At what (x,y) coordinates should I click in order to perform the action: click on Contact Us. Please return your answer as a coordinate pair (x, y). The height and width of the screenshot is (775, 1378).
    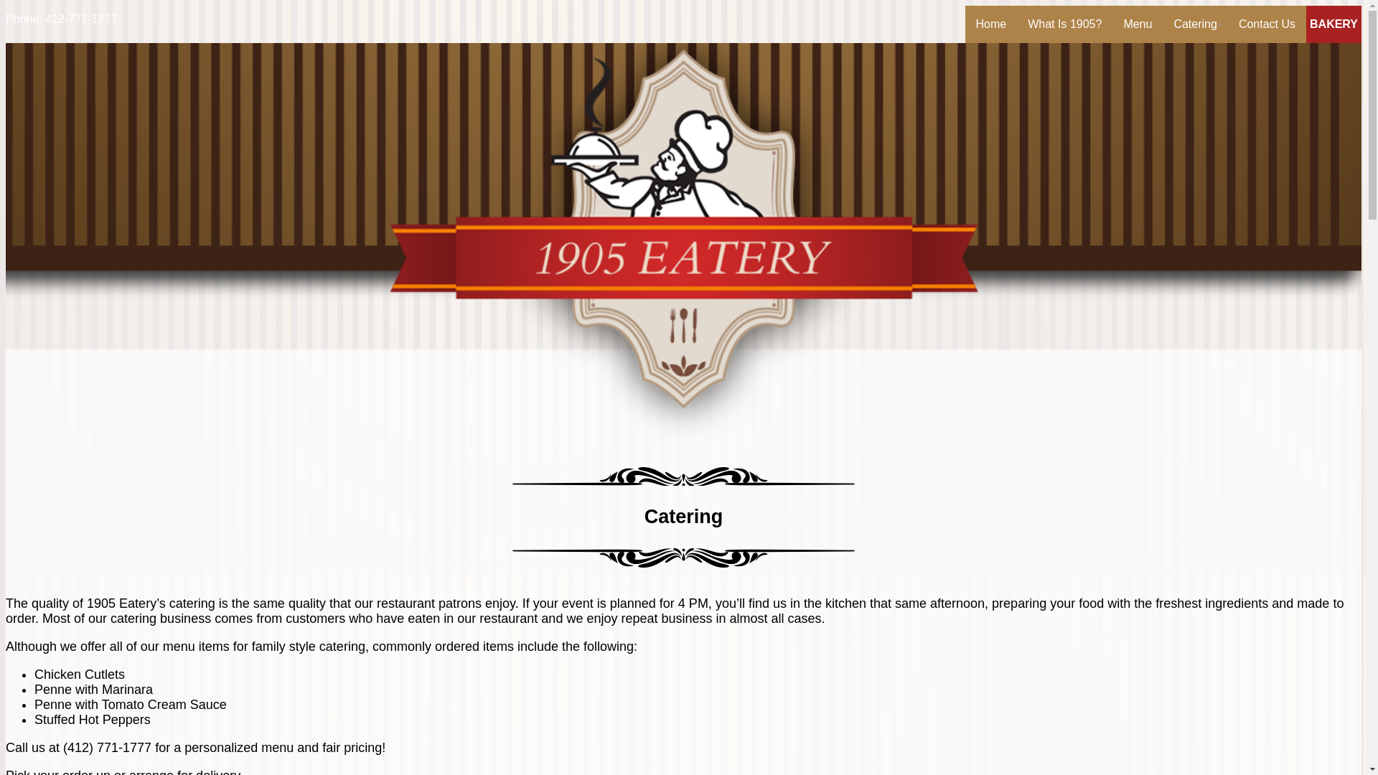
    Looking at the image, I should click on (1267, 24).